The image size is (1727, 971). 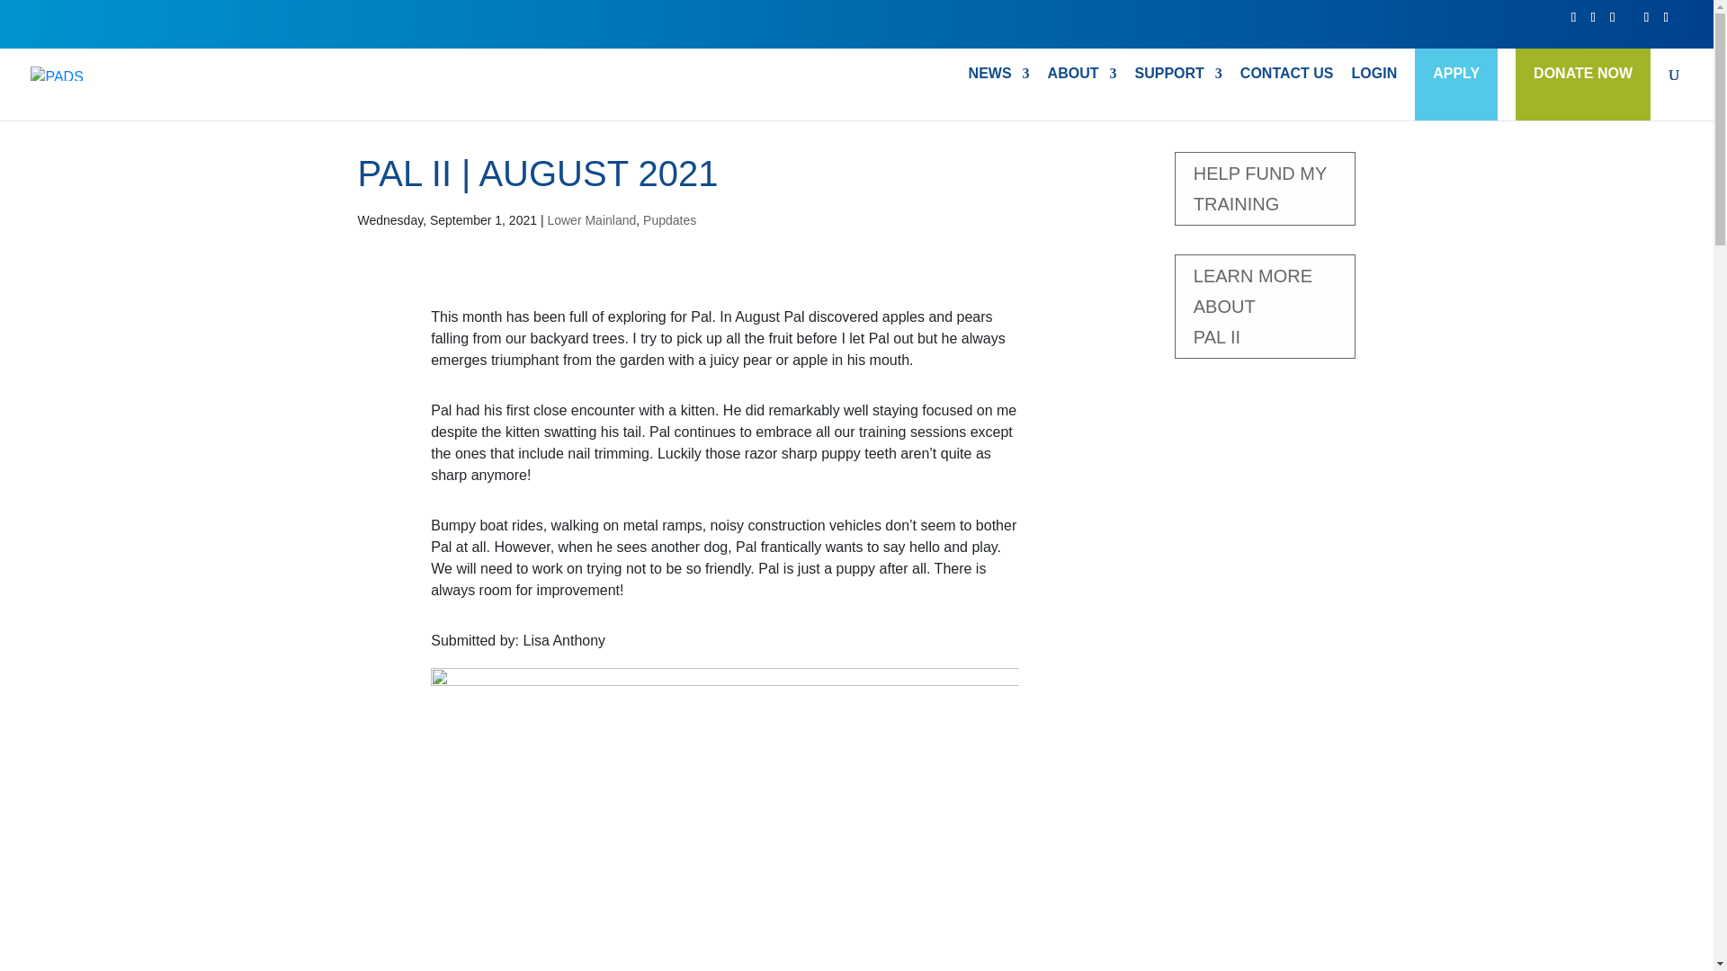 What do you see at coordinates (1083, 94) in the screenshot?
I see `Pupdates` at bounding box center [1083, 94].